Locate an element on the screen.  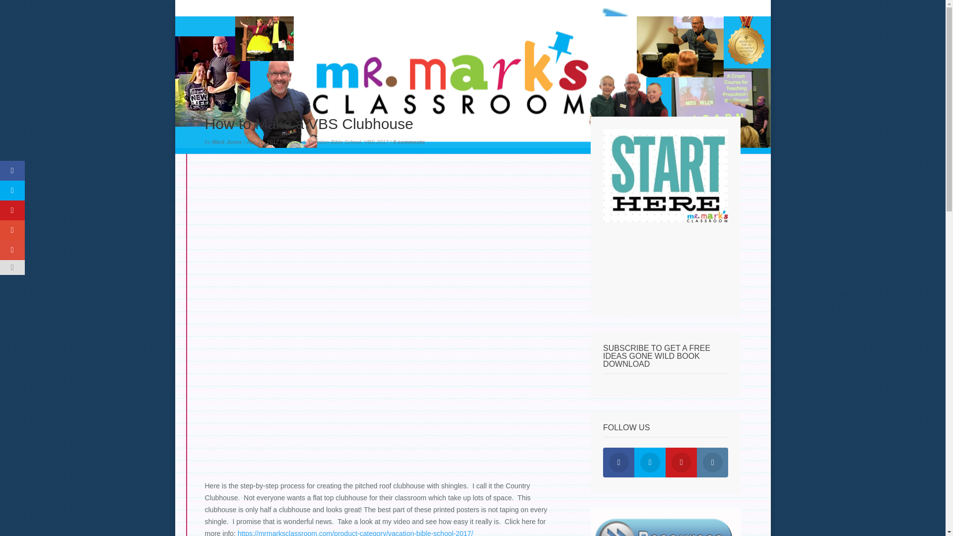
Mark Jones is located at coordinates (226, 141).